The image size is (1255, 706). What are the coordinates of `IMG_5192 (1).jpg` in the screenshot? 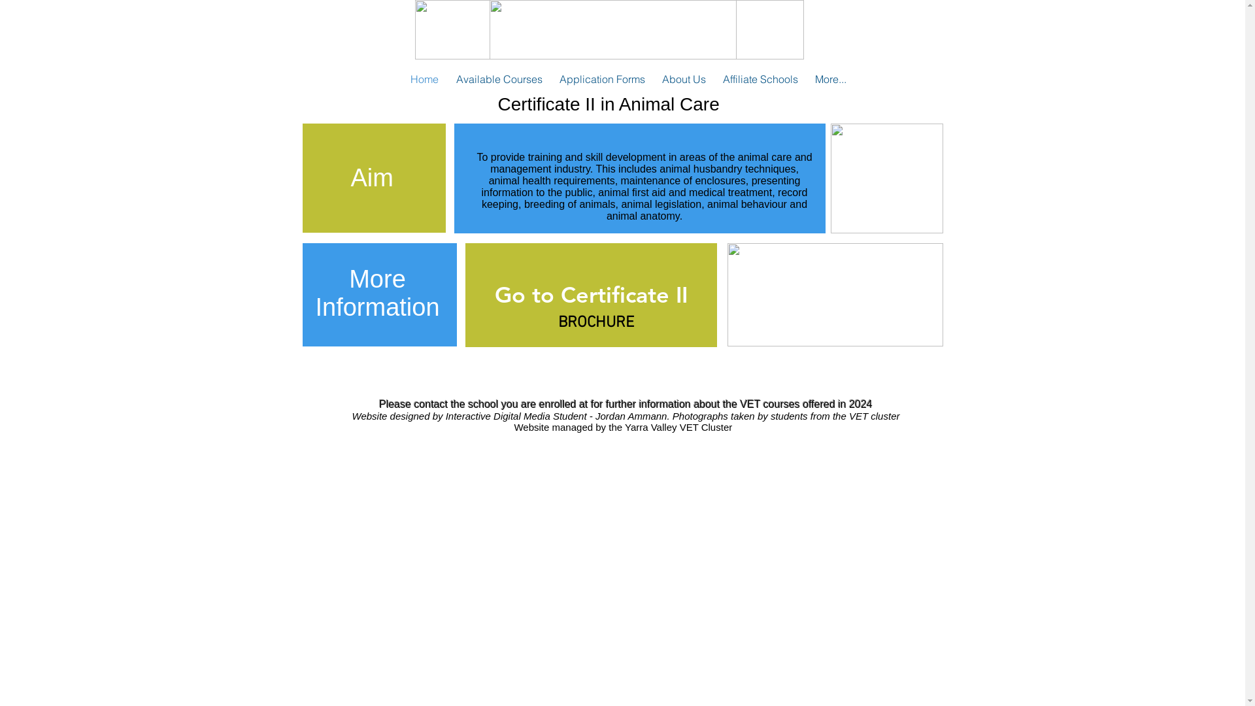 It's located at (835, 295).